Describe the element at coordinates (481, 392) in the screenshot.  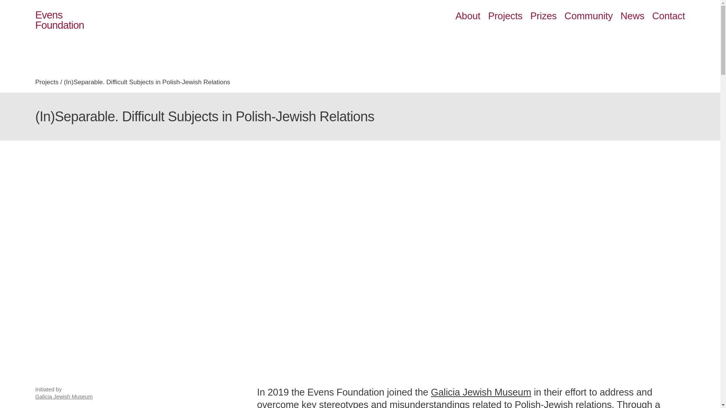
I see `Galicia Jewish Museum` at that location.